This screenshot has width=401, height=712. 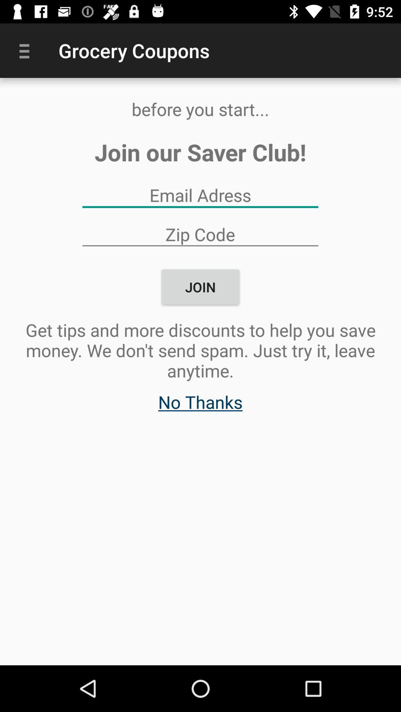 I want to click on enter zip code, so click(x=200, y=234).